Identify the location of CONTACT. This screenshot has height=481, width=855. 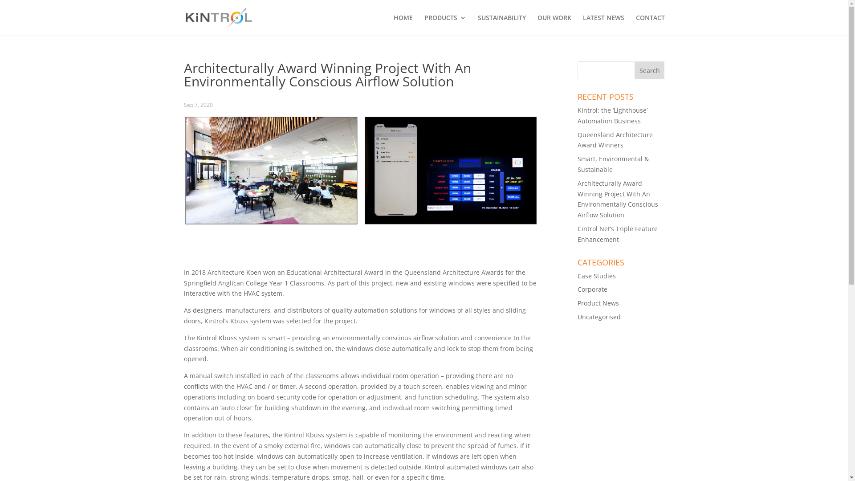
(650, 25).